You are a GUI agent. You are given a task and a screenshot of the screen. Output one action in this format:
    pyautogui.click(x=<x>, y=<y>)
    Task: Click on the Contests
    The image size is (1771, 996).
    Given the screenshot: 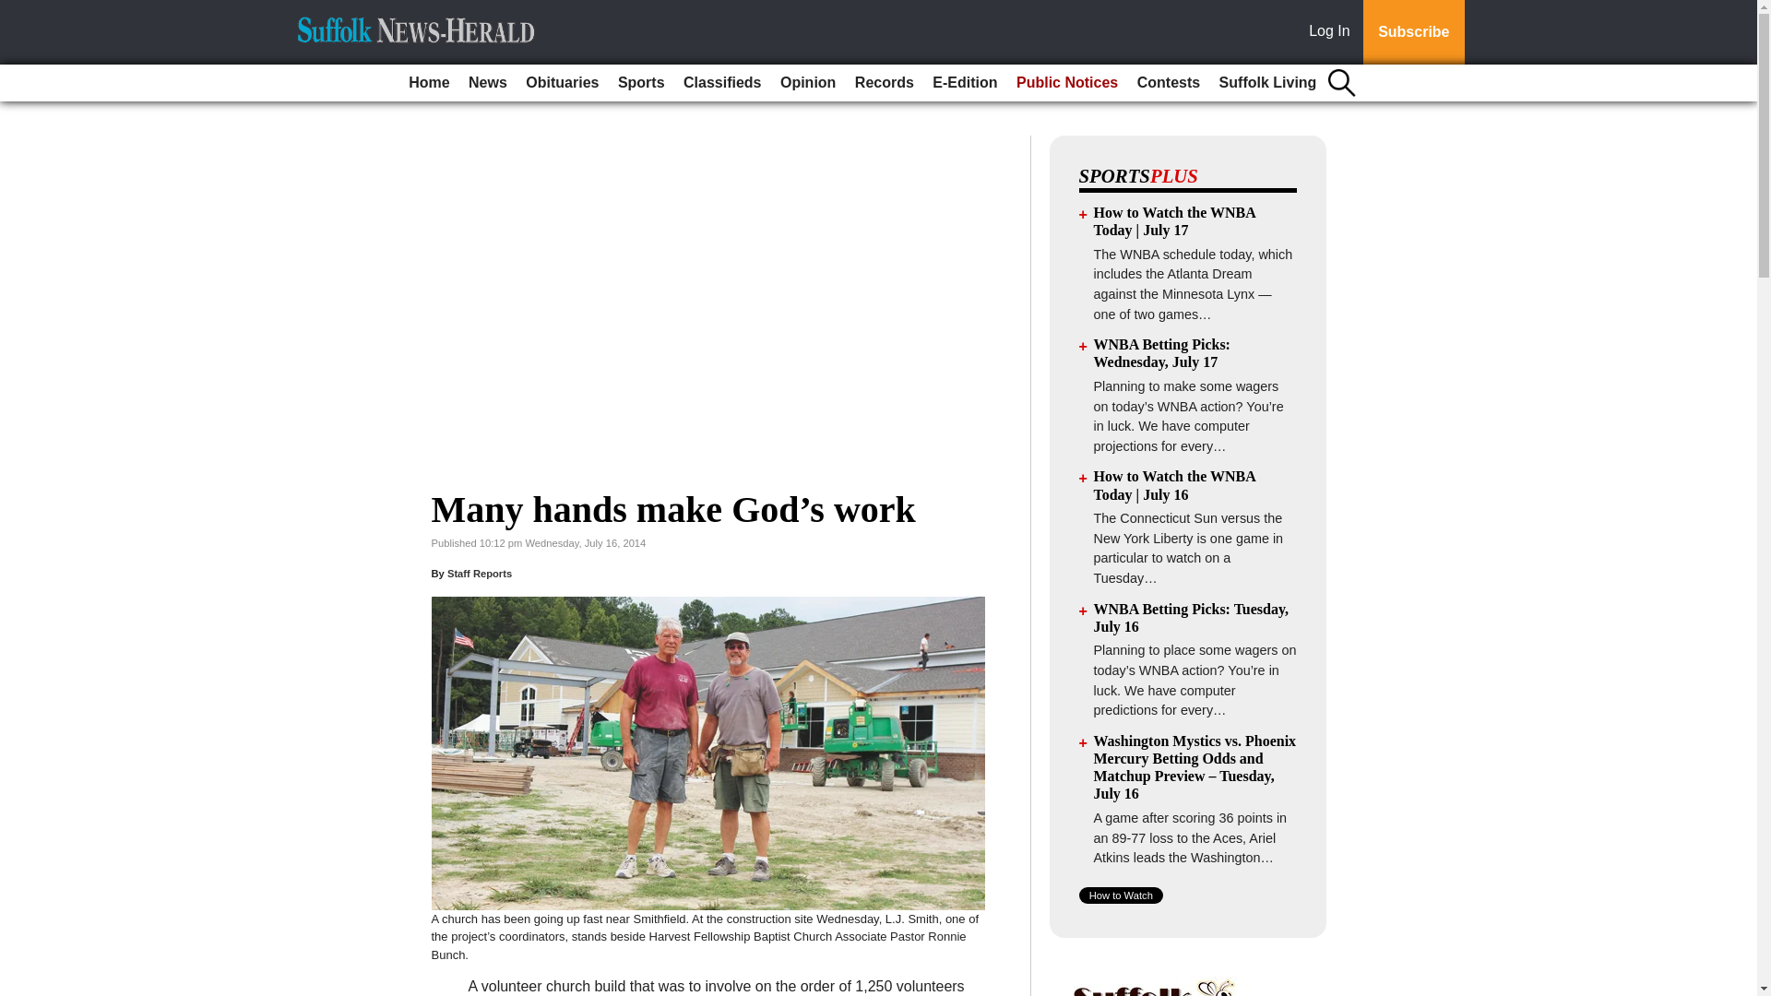 What is the action you would take?
    pyautogui.click(x=1168, y=83)
    